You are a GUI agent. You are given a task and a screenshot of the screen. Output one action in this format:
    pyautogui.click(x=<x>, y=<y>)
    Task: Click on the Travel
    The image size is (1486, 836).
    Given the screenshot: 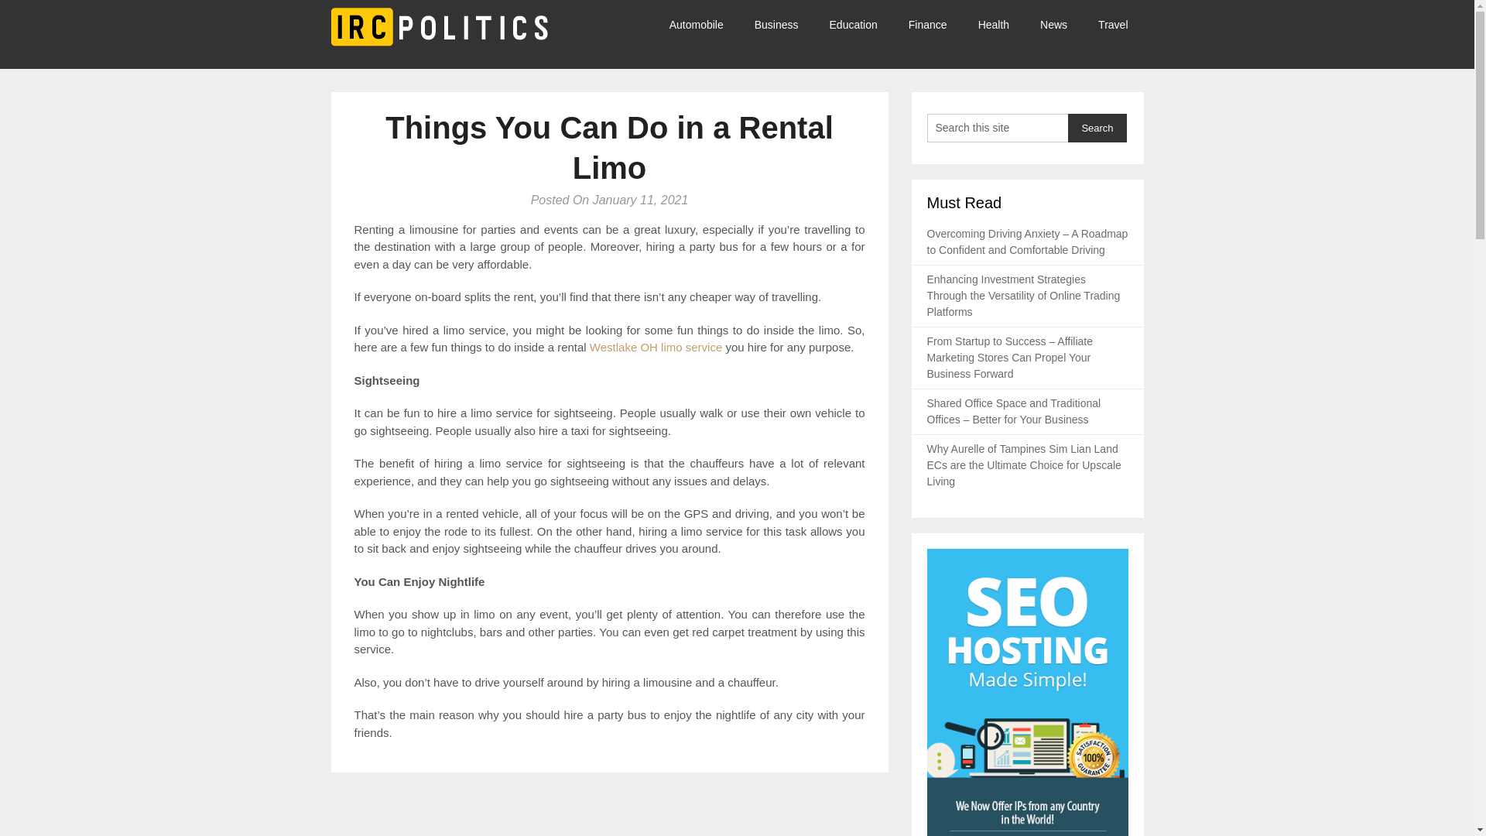 What is the action you would take?
    pyautogui.click(x=1113, y=25)
    